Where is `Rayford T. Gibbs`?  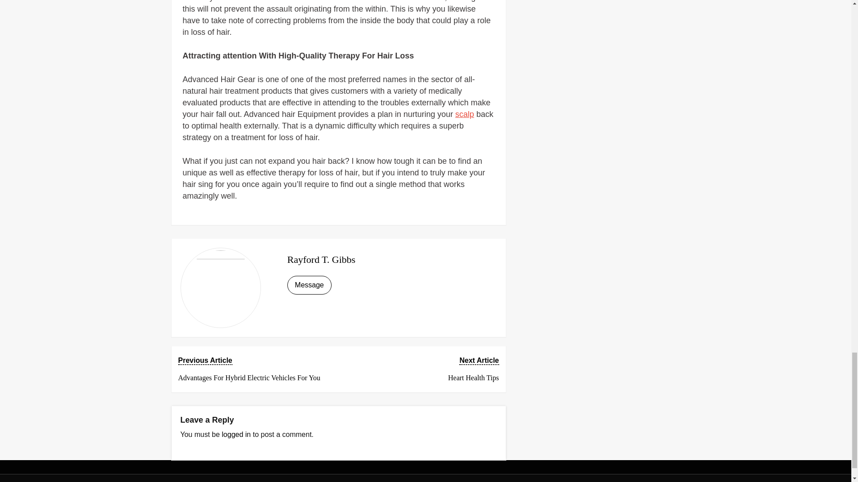
Rayford T. Gibbs is located at coordinates (322, 260).